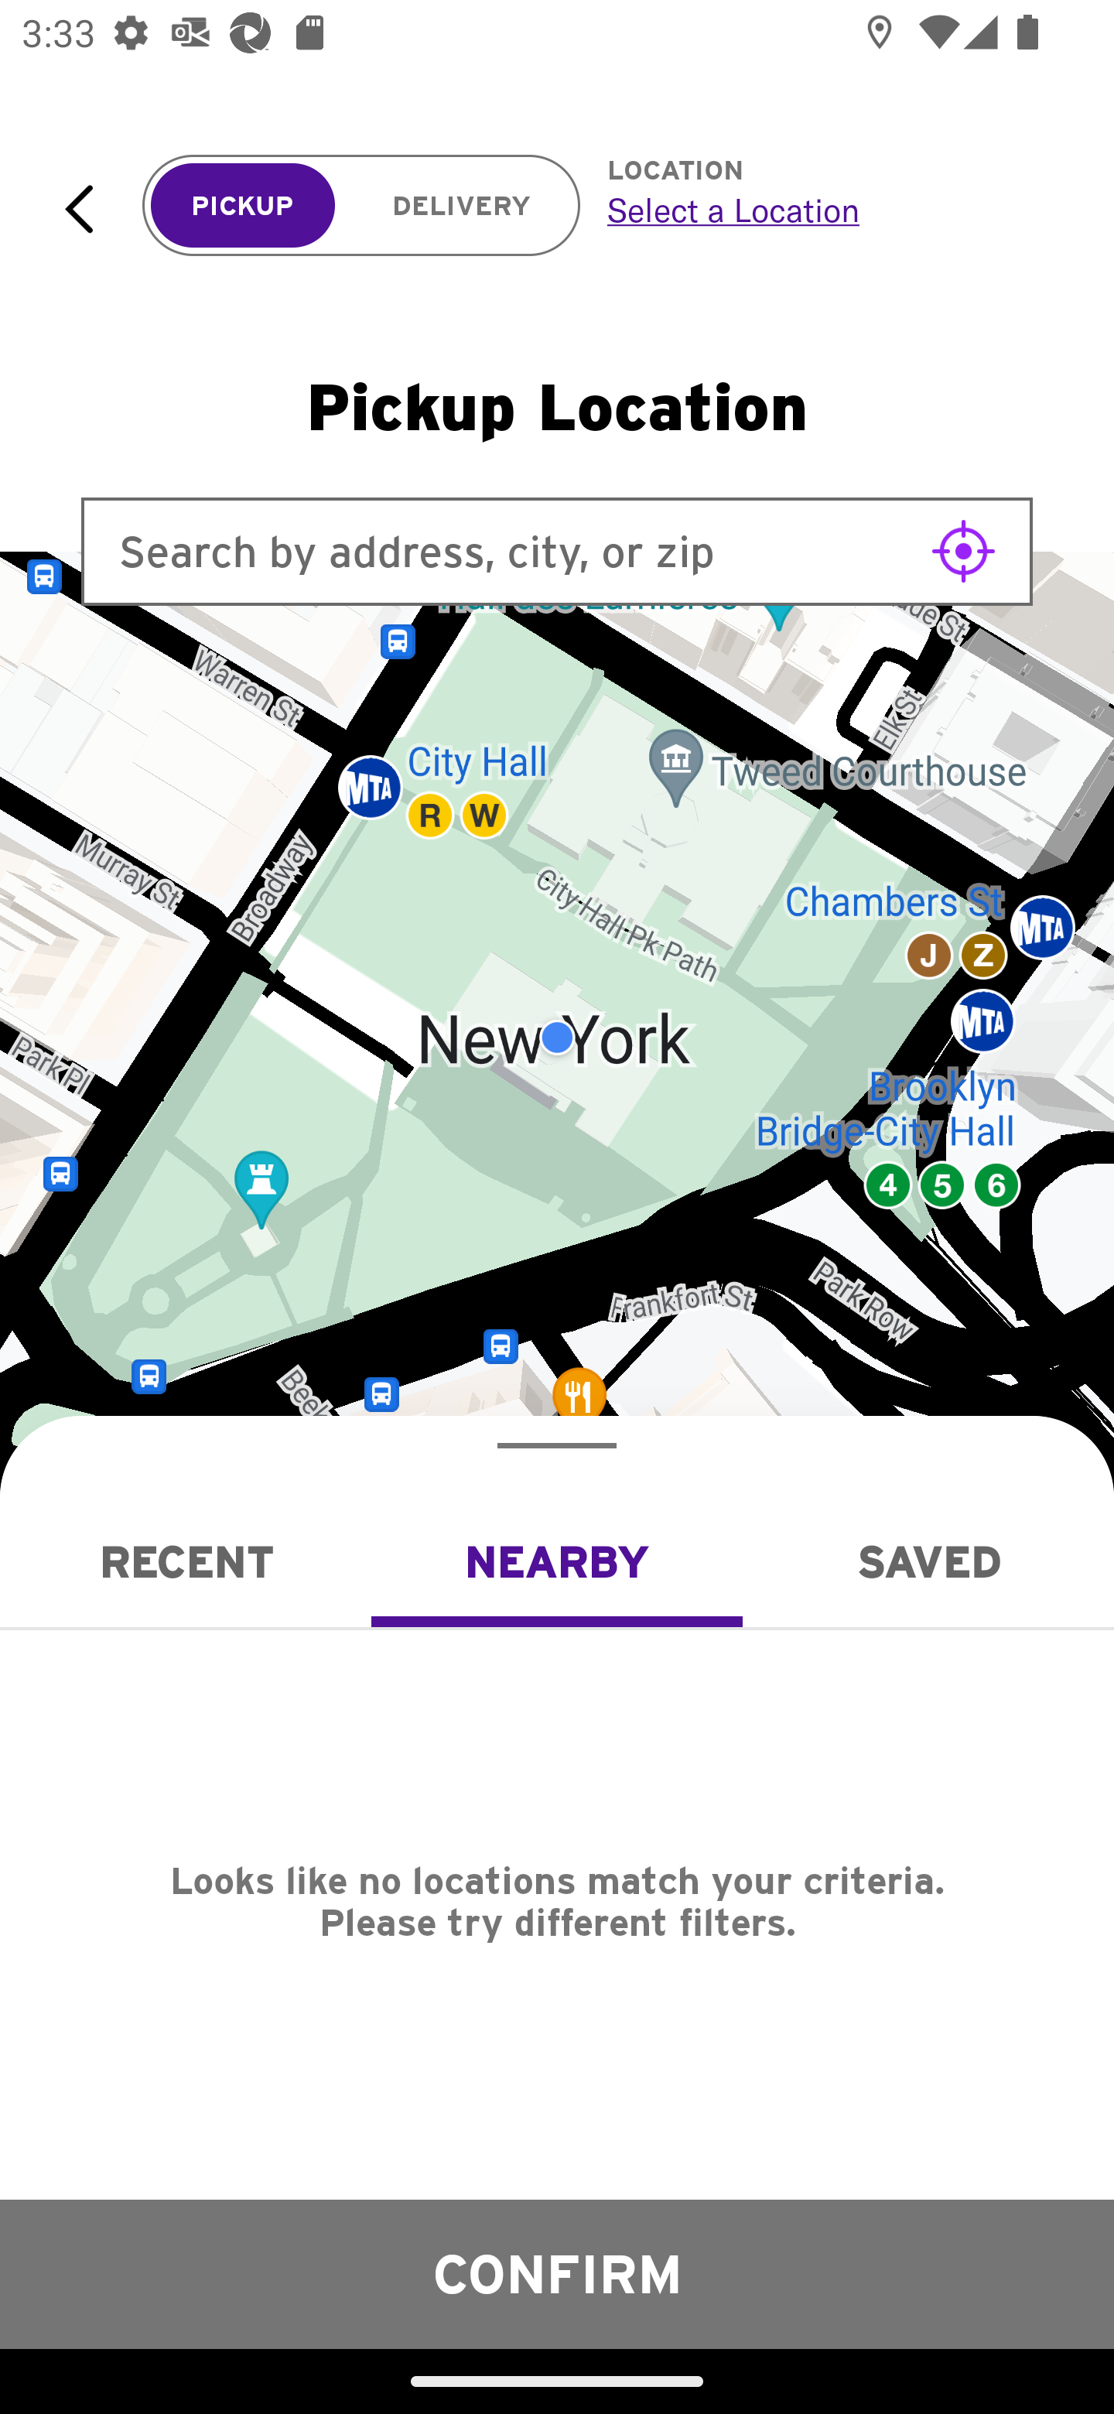  Describe the element at coordinates (928, 1561) in the screenshot. I see `Saved SAVED` at that location.